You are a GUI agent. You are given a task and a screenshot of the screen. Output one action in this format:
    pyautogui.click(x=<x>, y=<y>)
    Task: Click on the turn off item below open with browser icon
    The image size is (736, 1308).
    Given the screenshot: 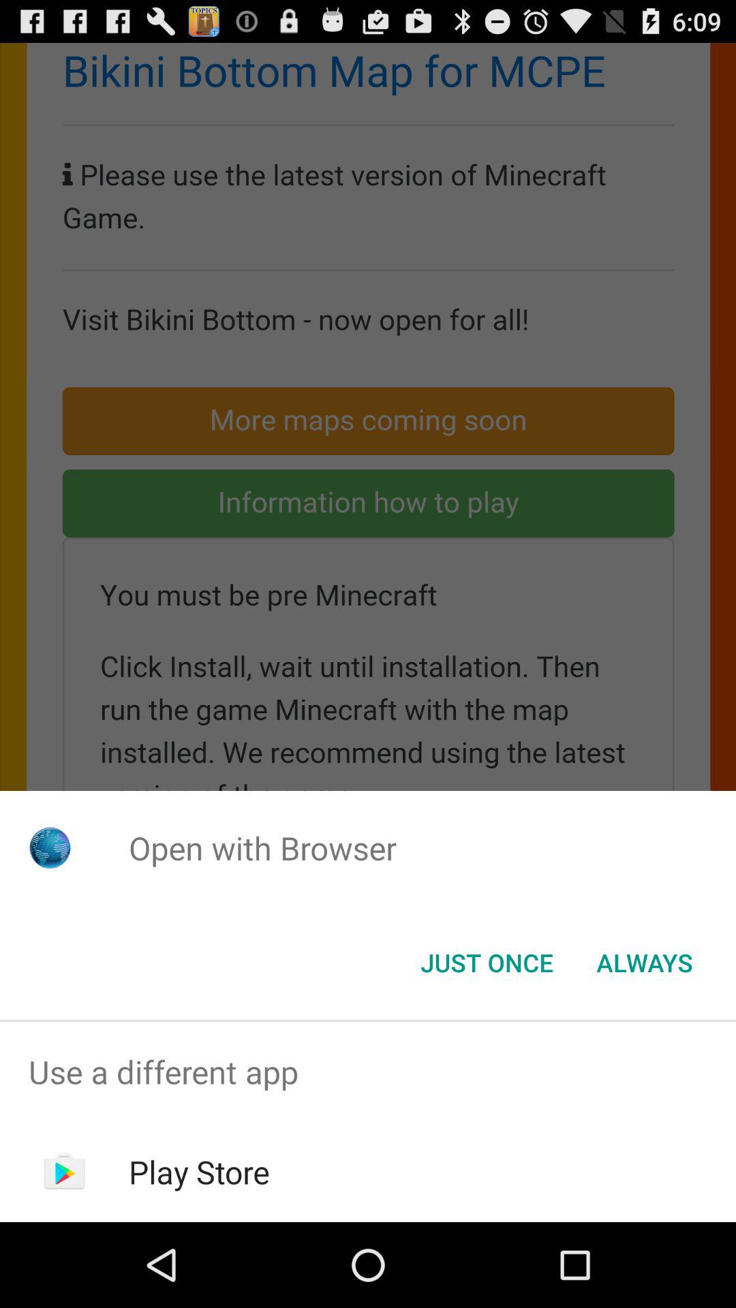 What is the action you would take?
    pyautogui.click(x=487, y=963)
    